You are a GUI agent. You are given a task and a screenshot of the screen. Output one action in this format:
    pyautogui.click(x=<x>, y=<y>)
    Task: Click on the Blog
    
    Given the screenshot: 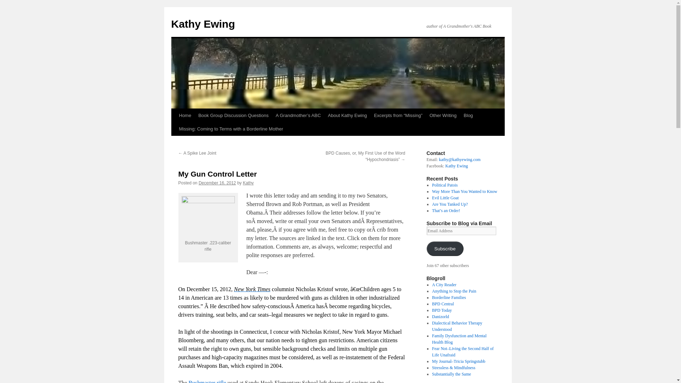 What is the action you would take?
    pyautogui.click(x=468, y=115)
    